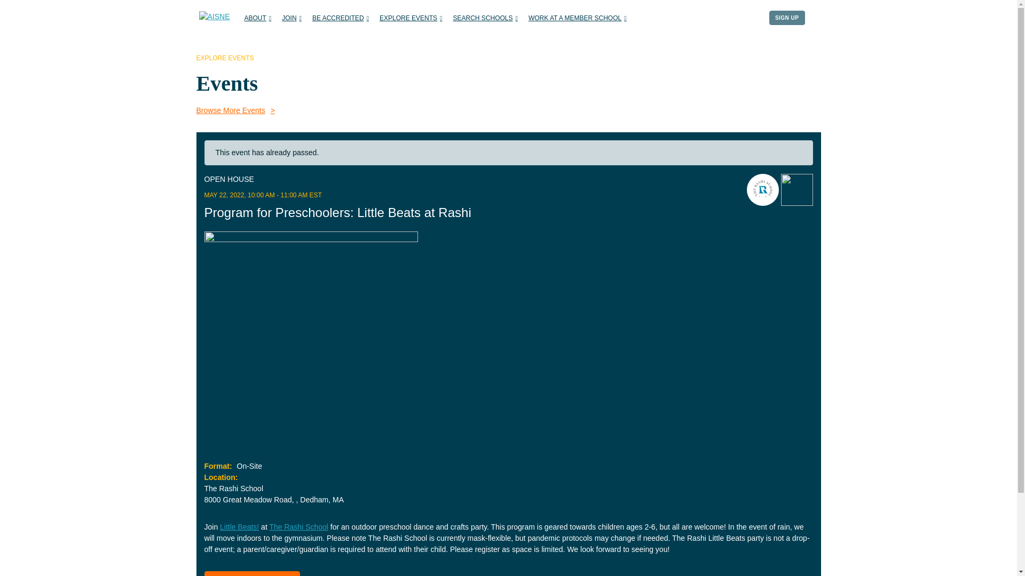 The width and height of the screenshot is (1025, 576). What do you see at coordinates (787, 18) in the screenshot?
I see `SIGN UP` at bounding box center [787, 18].